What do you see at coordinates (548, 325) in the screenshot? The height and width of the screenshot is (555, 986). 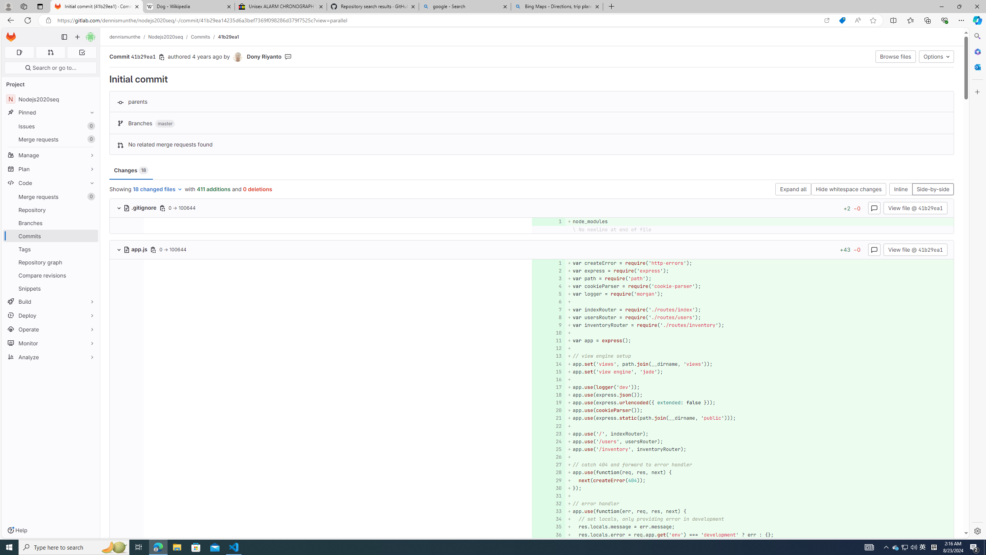 I see `9` at bounding box center [548, 325].